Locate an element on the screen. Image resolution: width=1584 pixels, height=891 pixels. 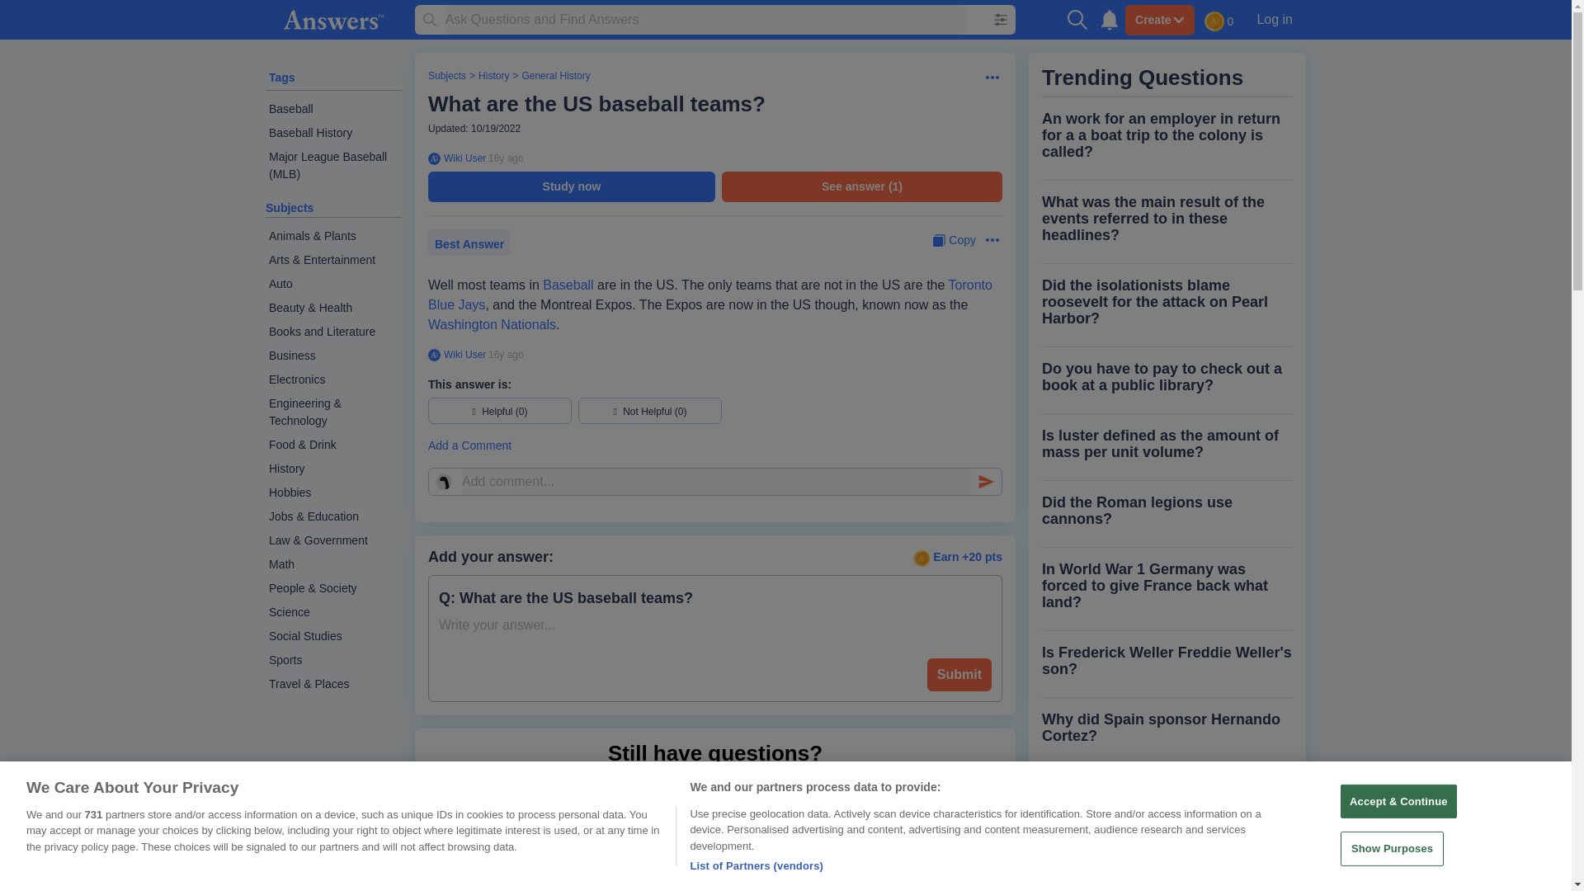
Log in is located at coordinates (1274, 19).